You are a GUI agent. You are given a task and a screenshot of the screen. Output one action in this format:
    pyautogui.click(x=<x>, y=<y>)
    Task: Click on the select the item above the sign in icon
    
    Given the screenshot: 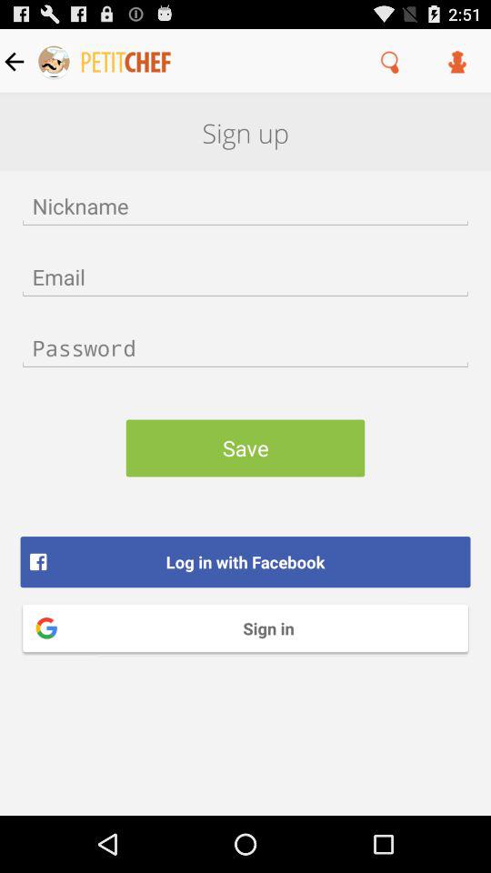 What is the action you would take?
    pyautogui.click(x=245, y=562)
    